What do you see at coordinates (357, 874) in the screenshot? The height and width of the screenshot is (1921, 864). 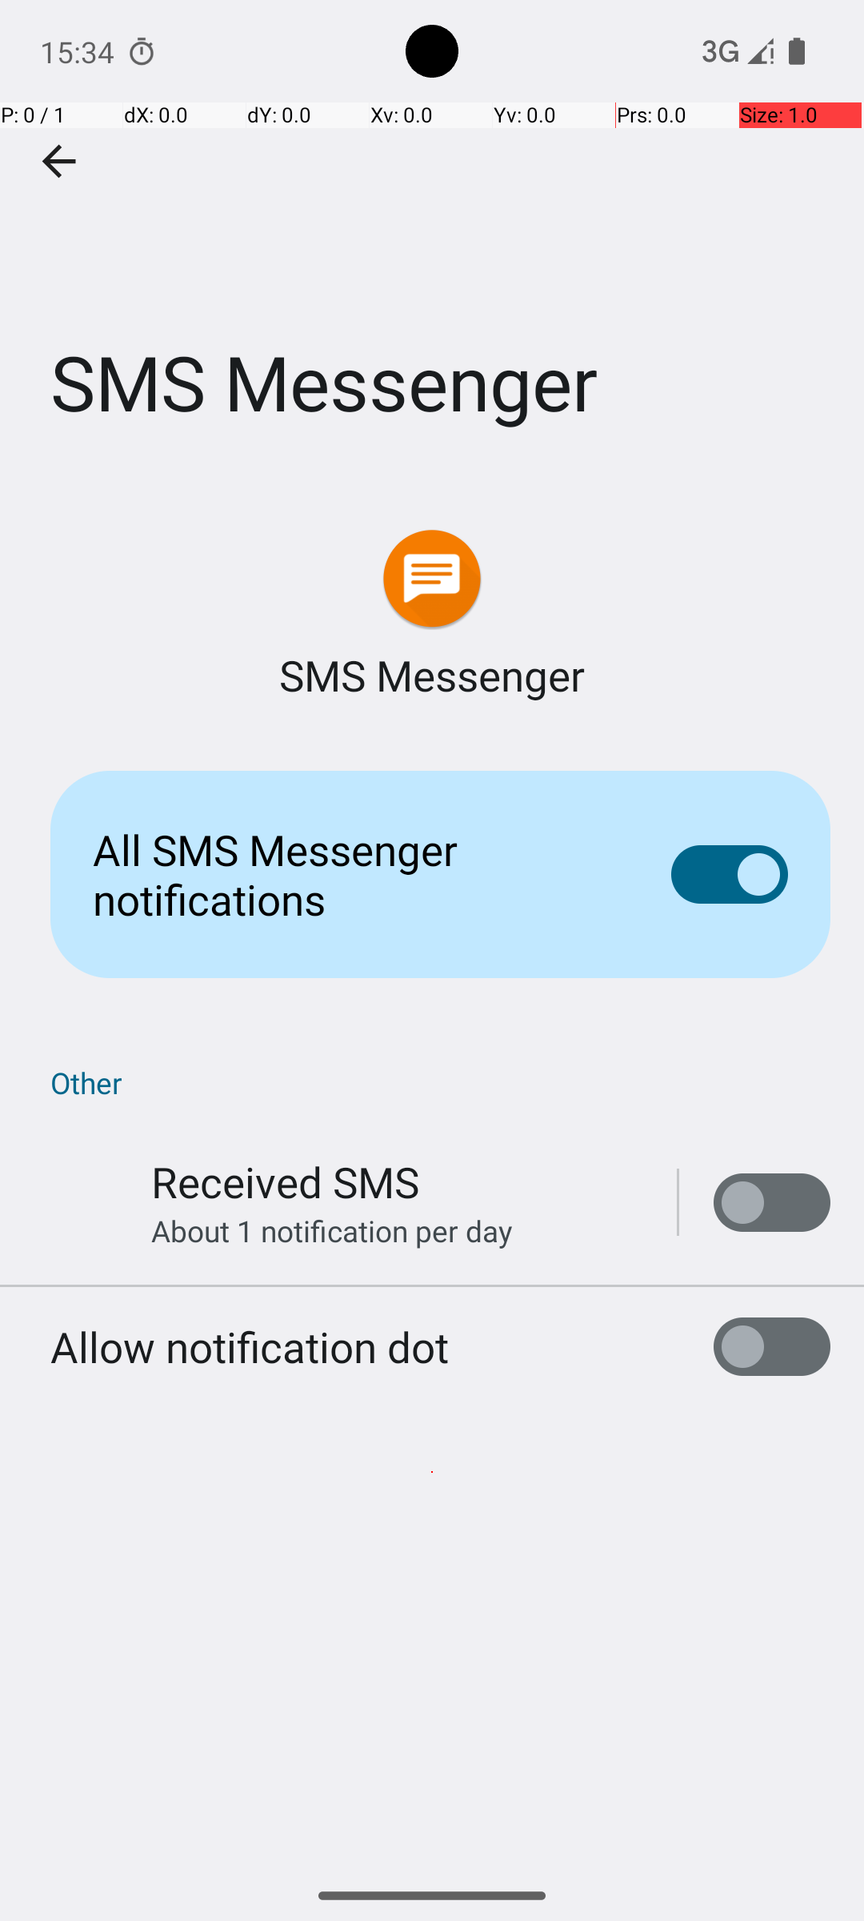 I see `All SMS Messenger notifications` at bounding box center [357, 874].